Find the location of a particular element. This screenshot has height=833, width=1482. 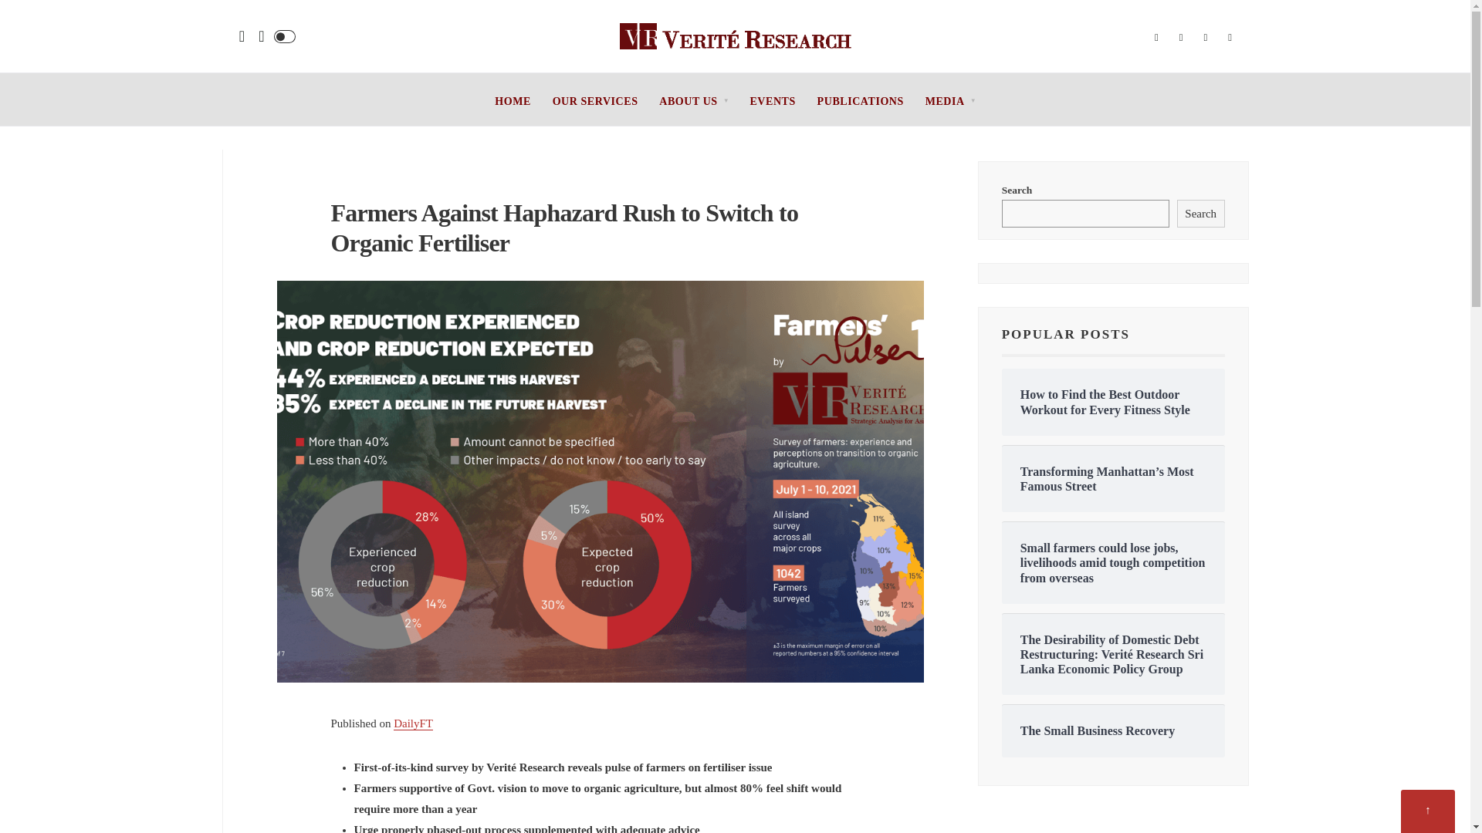

DailyFT is located at coordinates (413, 723).